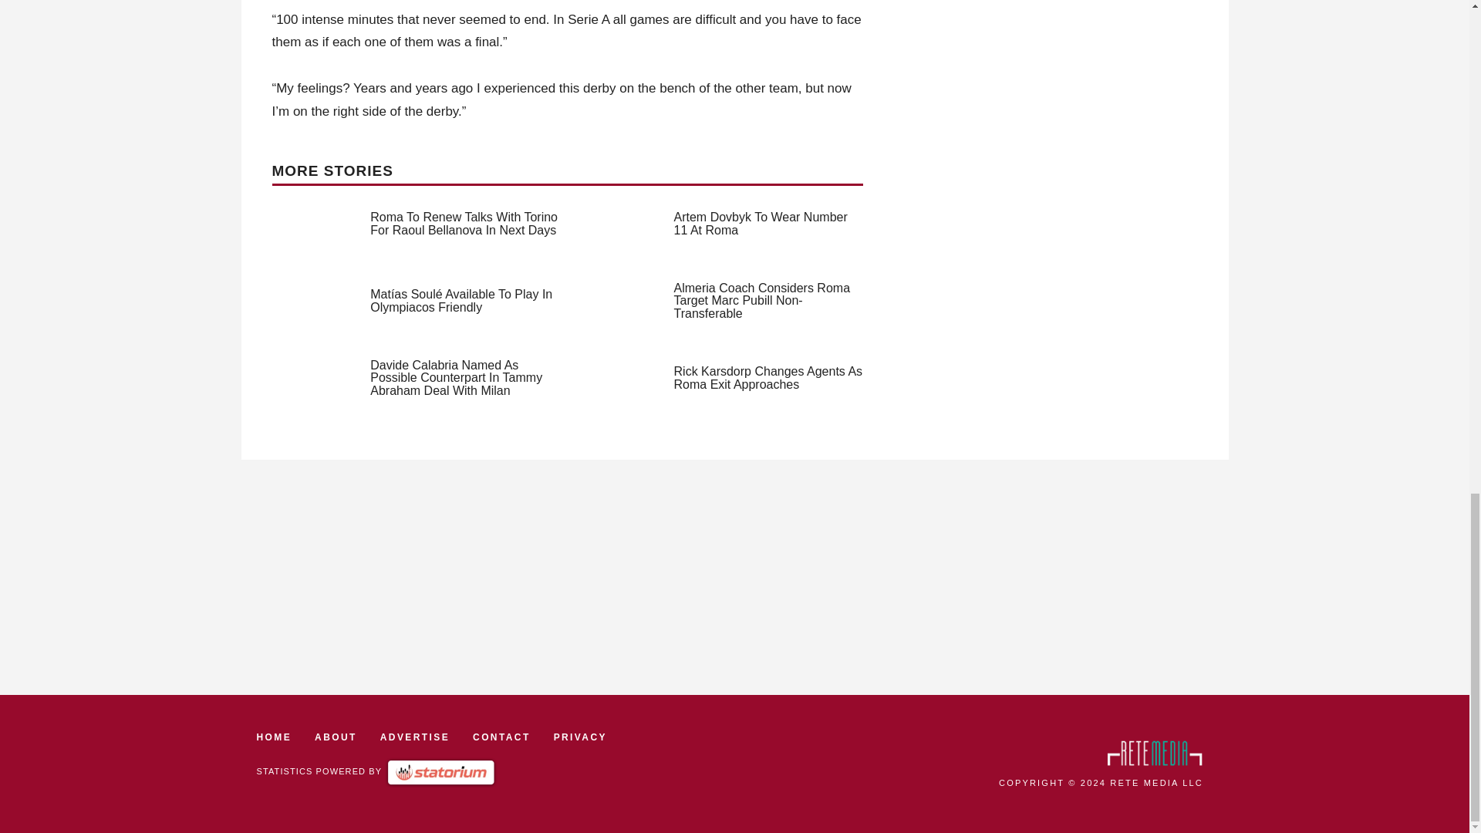 The width and height of the screenshot is (1481, 833). What do you see at coordinates (1459, 448) in the screenshot?
I see `X` at bounding box center [1459, 448].